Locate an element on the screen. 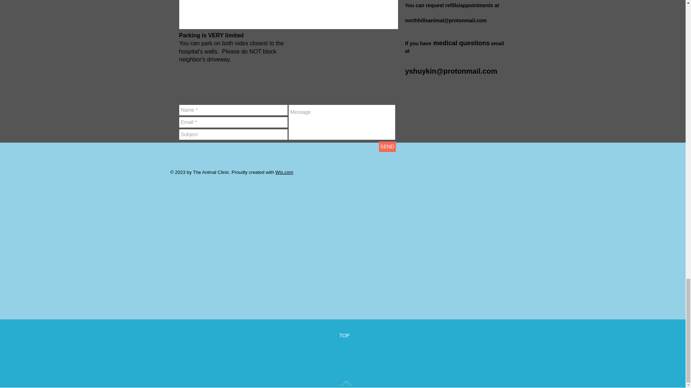  SEND is located at coordinates (387, 147).